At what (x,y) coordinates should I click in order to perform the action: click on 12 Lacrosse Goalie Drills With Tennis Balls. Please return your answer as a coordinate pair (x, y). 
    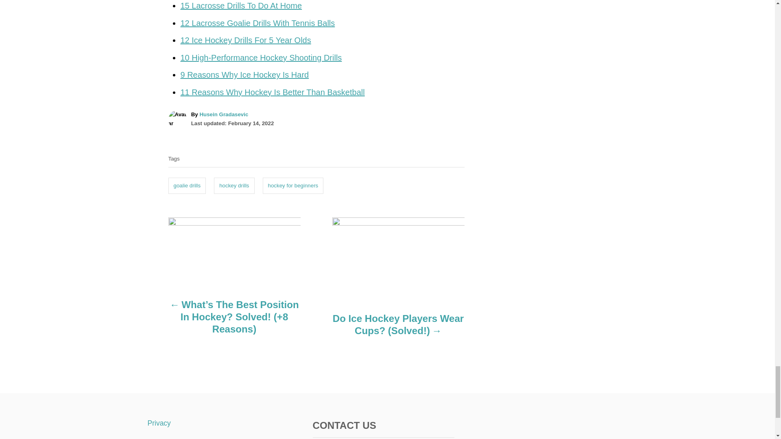
    Looking at the image, I should click on (257, 23).